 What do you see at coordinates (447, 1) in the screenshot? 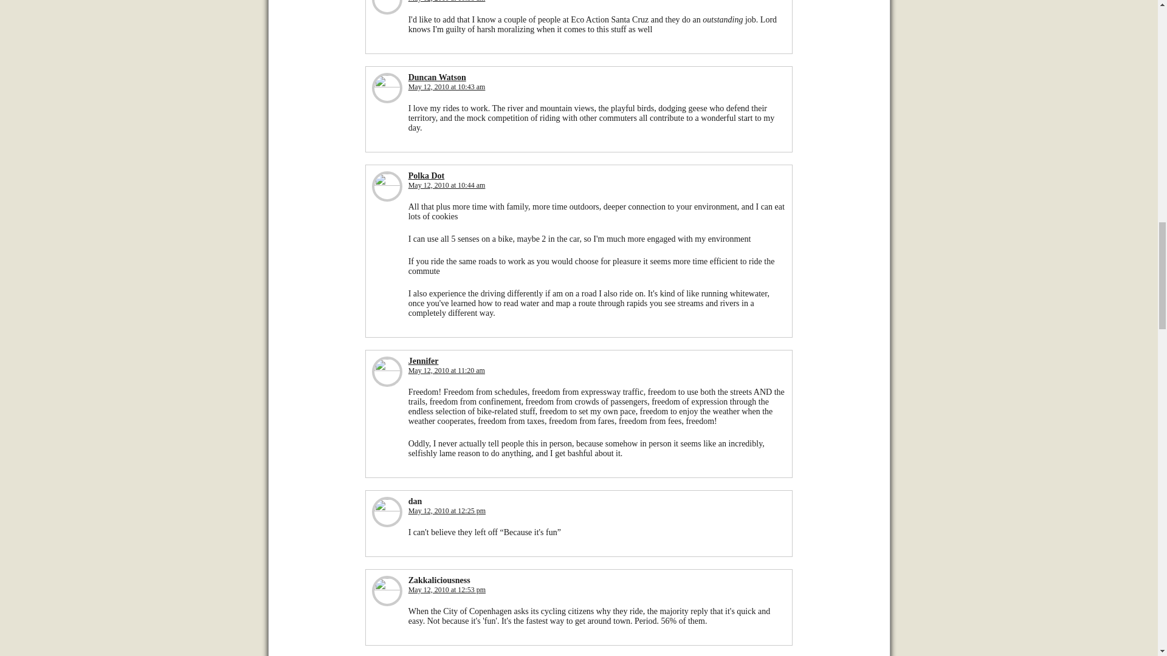
I see `May 12, 2010 at 10:38 am` at bounding box center [447, 1].